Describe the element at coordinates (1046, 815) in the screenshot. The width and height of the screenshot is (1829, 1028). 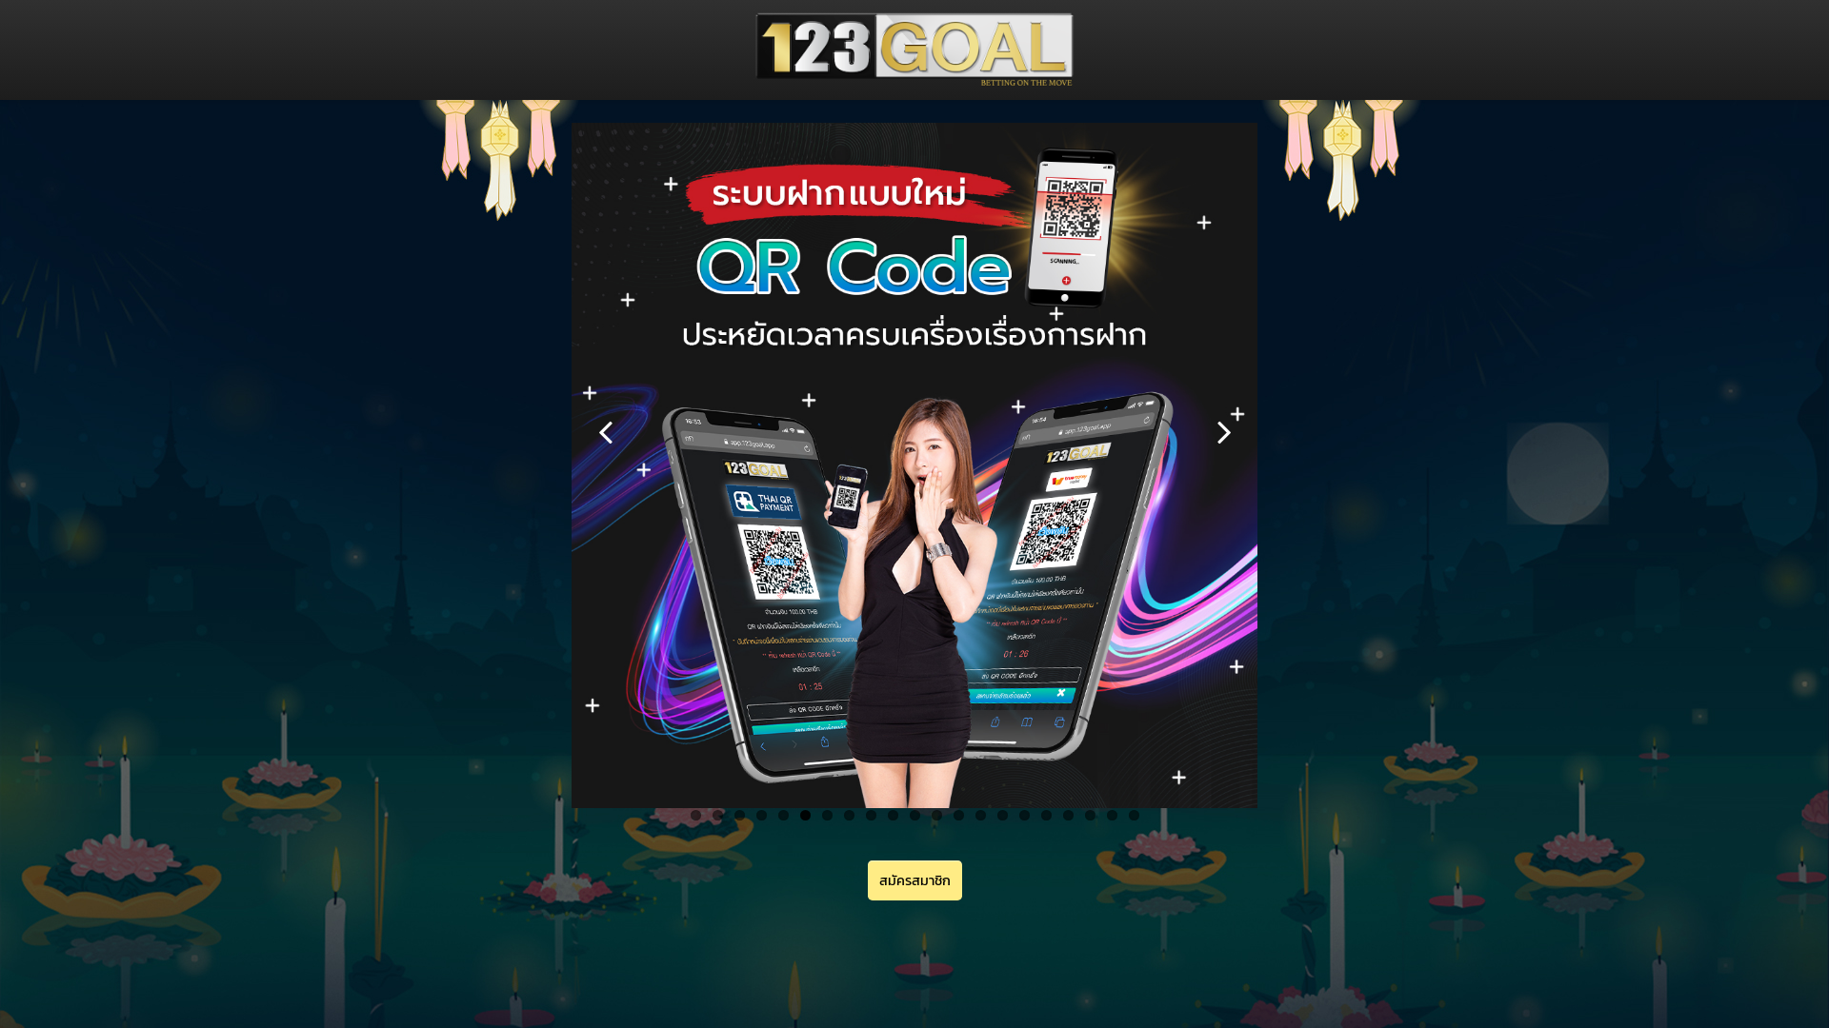
I see `17` at that location.